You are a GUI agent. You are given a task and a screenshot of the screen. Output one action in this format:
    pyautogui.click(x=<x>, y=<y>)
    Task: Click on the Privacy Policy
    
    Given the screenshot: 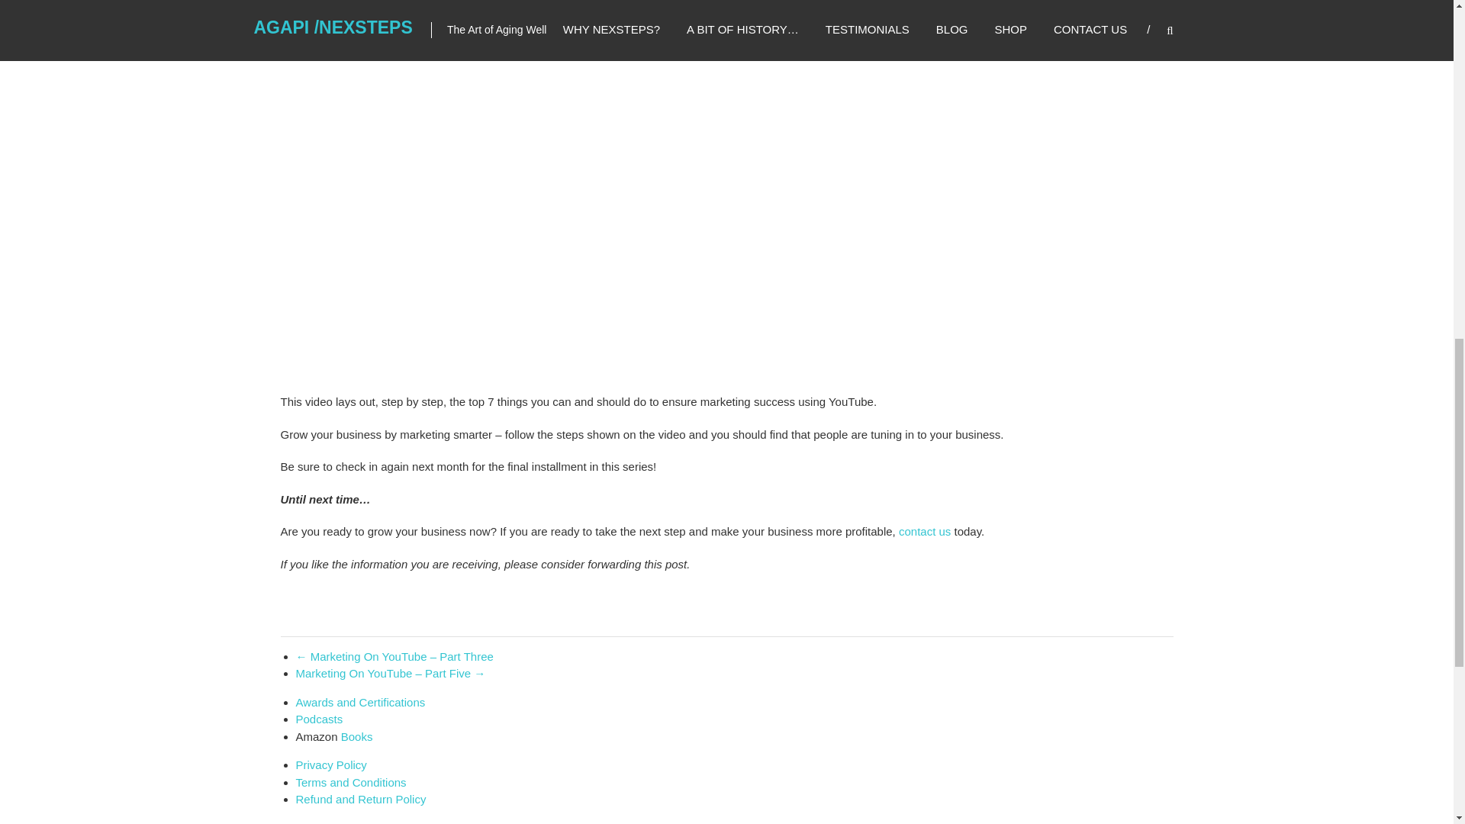 What is the action you would take?
    pyautogui.click(x=331, y=764)
    